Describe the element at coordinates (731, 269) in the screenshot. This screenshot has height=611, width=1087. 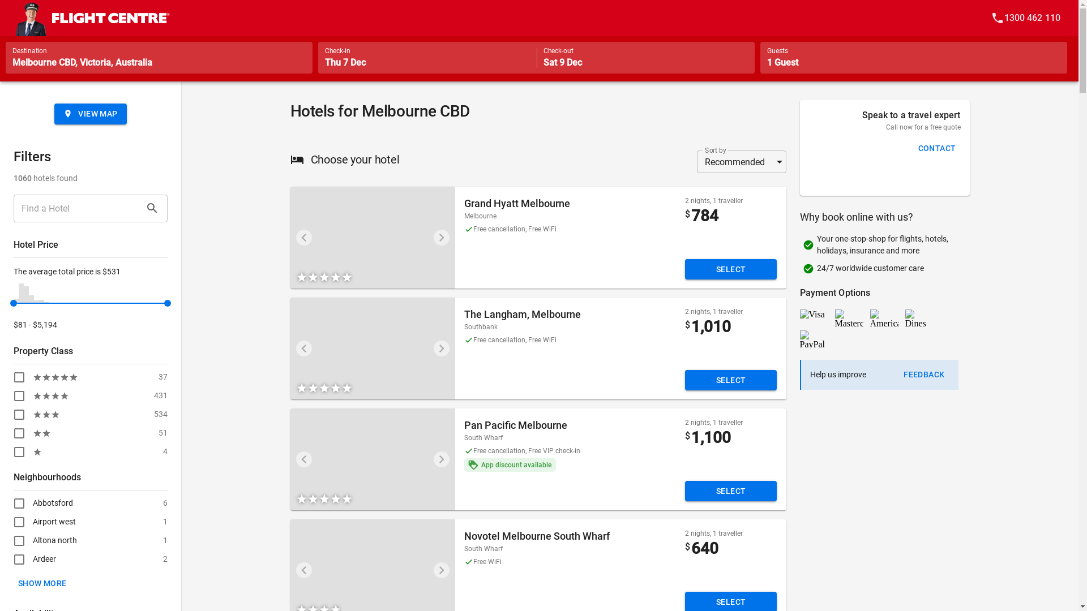
I see `SELECT` at that location.